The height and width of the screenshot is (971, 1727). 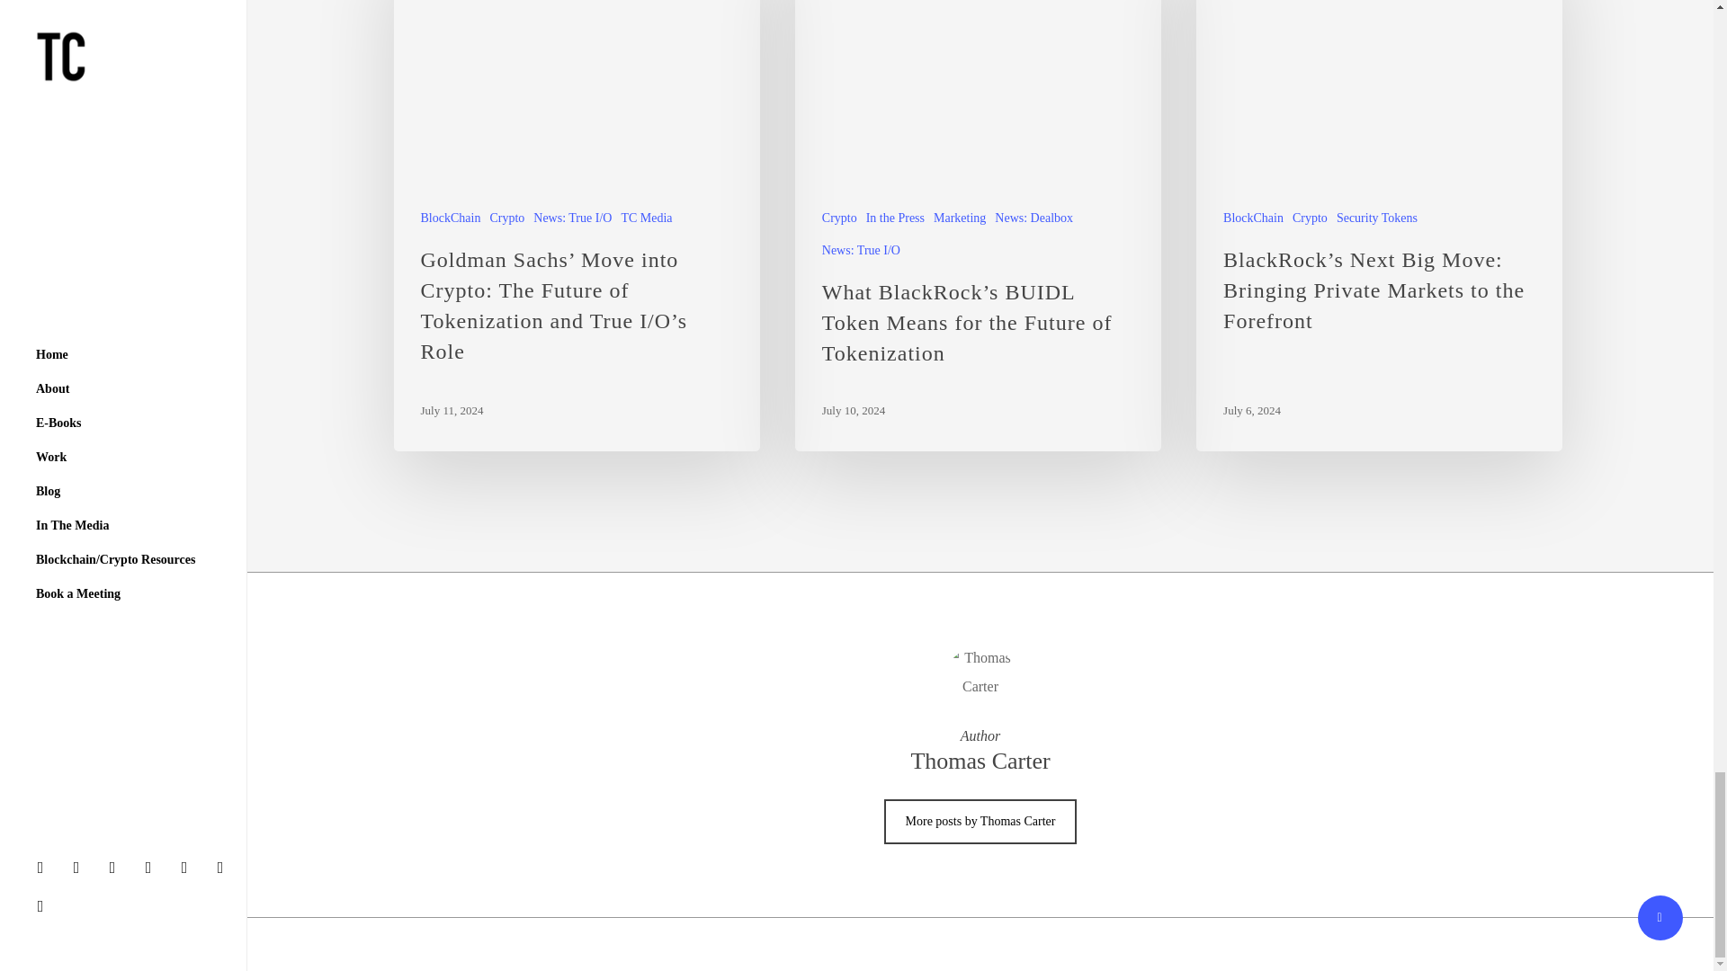 What do you see at coordinates (506, 218) in the screenshot?
I see `Crypto` at bounding box center [506, 218].